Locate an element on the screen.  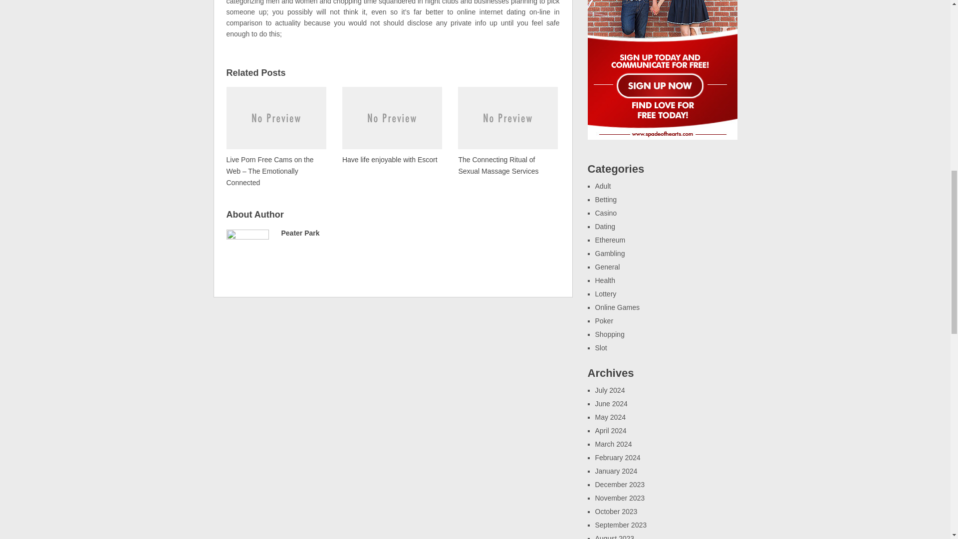
Adult is located at coordinates (603, 186).